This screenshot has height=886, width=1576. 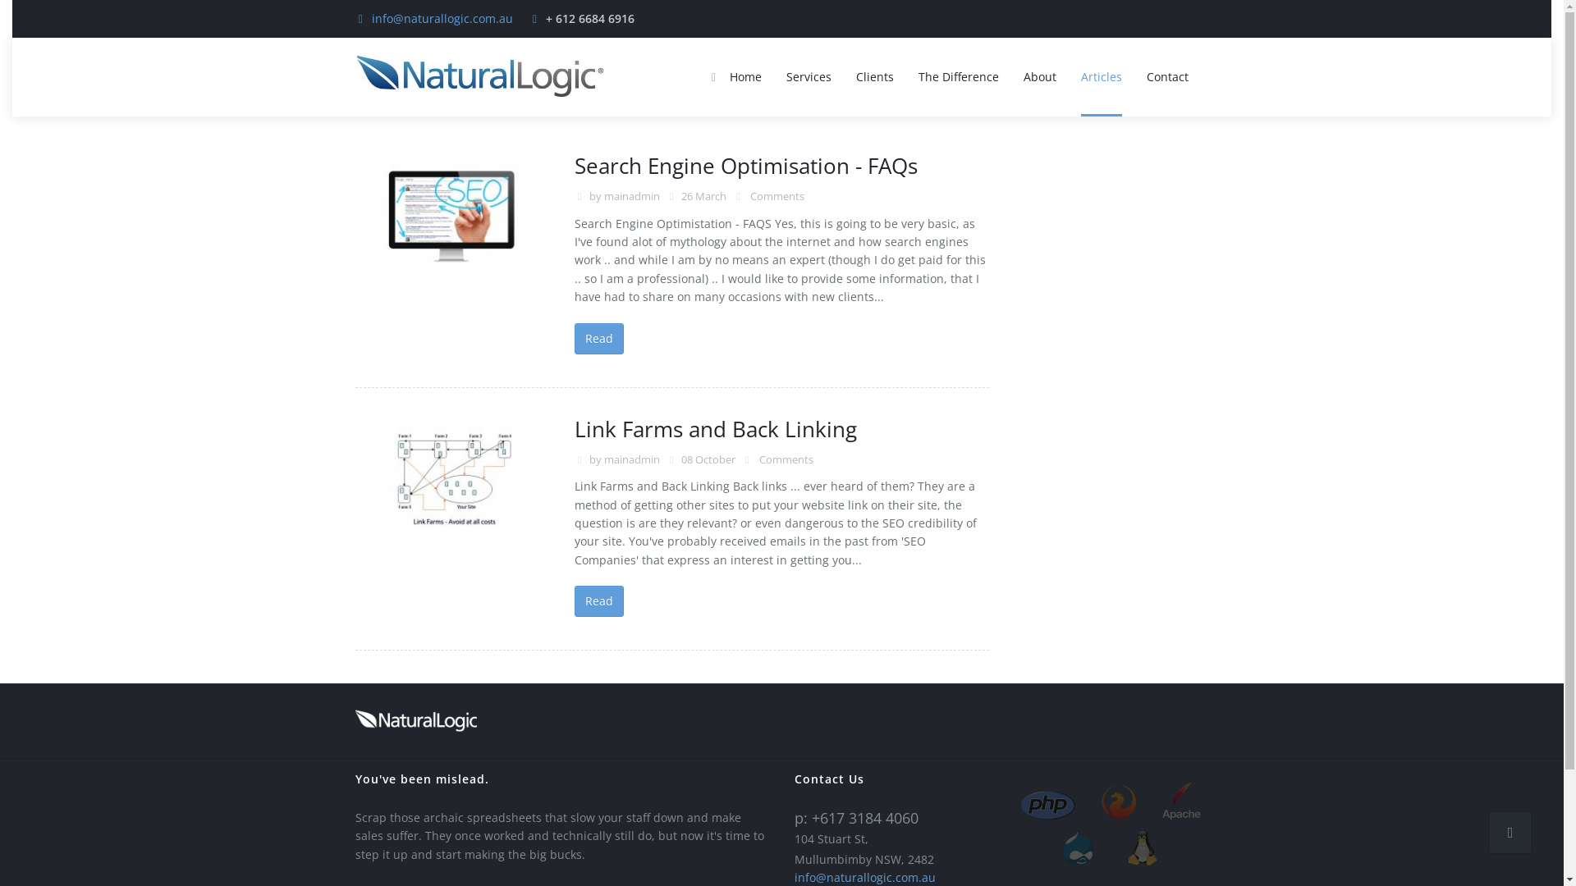 I want to click on Home, so click(x=735, y=77).